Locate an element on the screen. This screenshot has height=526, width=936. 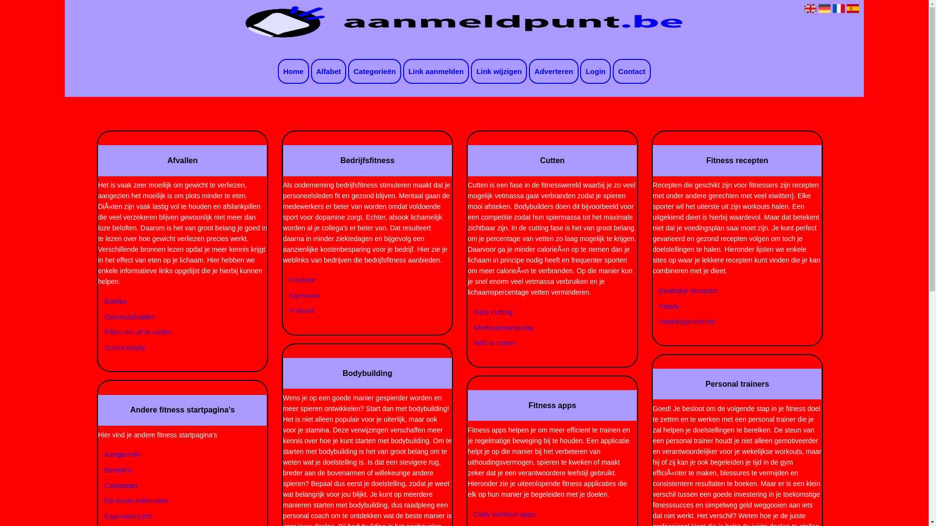
Adverteren is located at coordinates (554, 71).